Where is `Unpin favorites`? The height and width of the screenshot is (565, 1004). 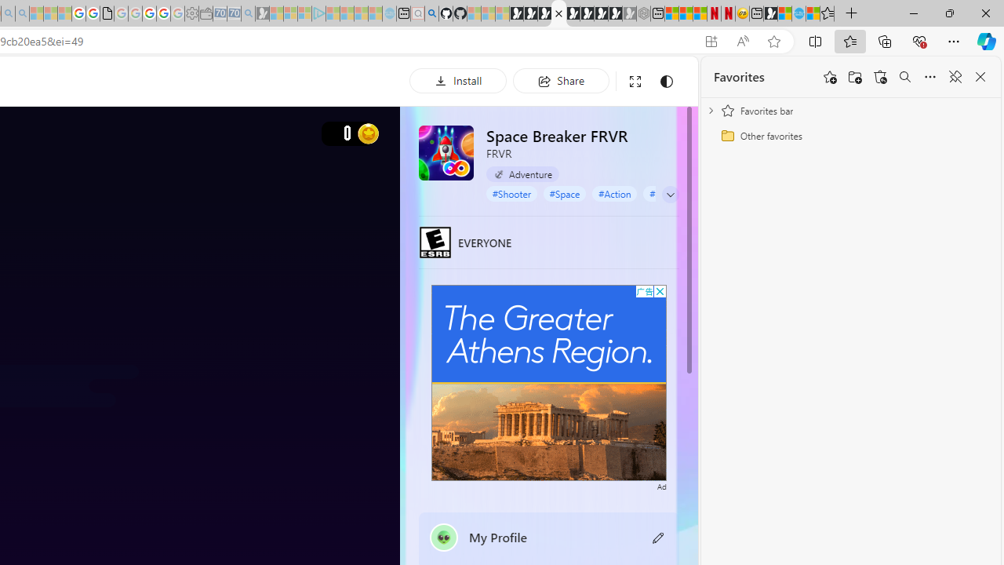
Unpin favorites is located at coordinates (955, 77).